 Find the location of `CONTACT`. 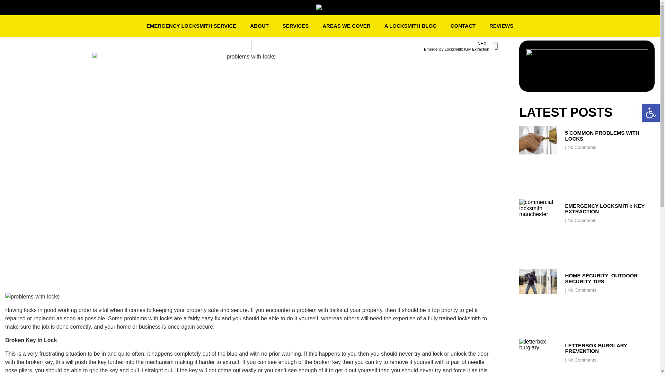

CONTACT is located at coordinates (410, 26).